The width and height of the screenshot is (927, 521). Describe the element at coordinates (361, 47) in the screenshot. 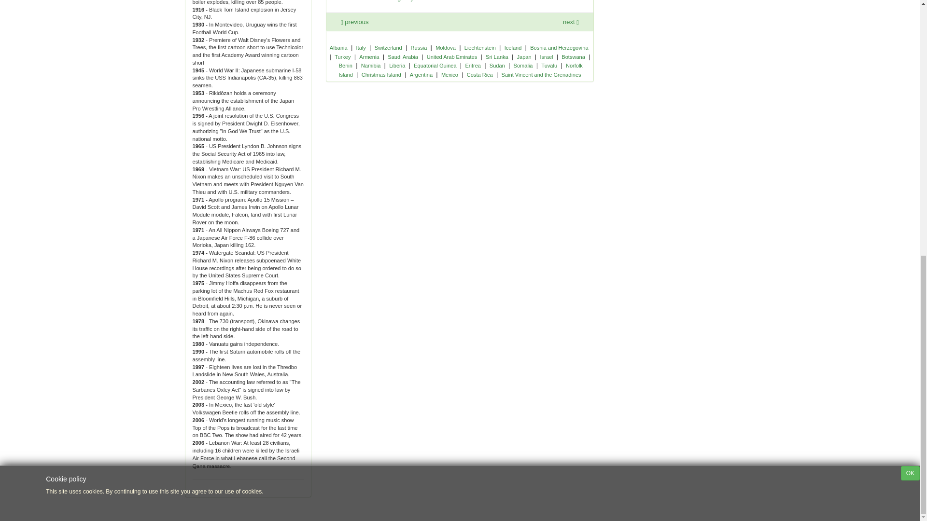

I see `Italy` at that location.